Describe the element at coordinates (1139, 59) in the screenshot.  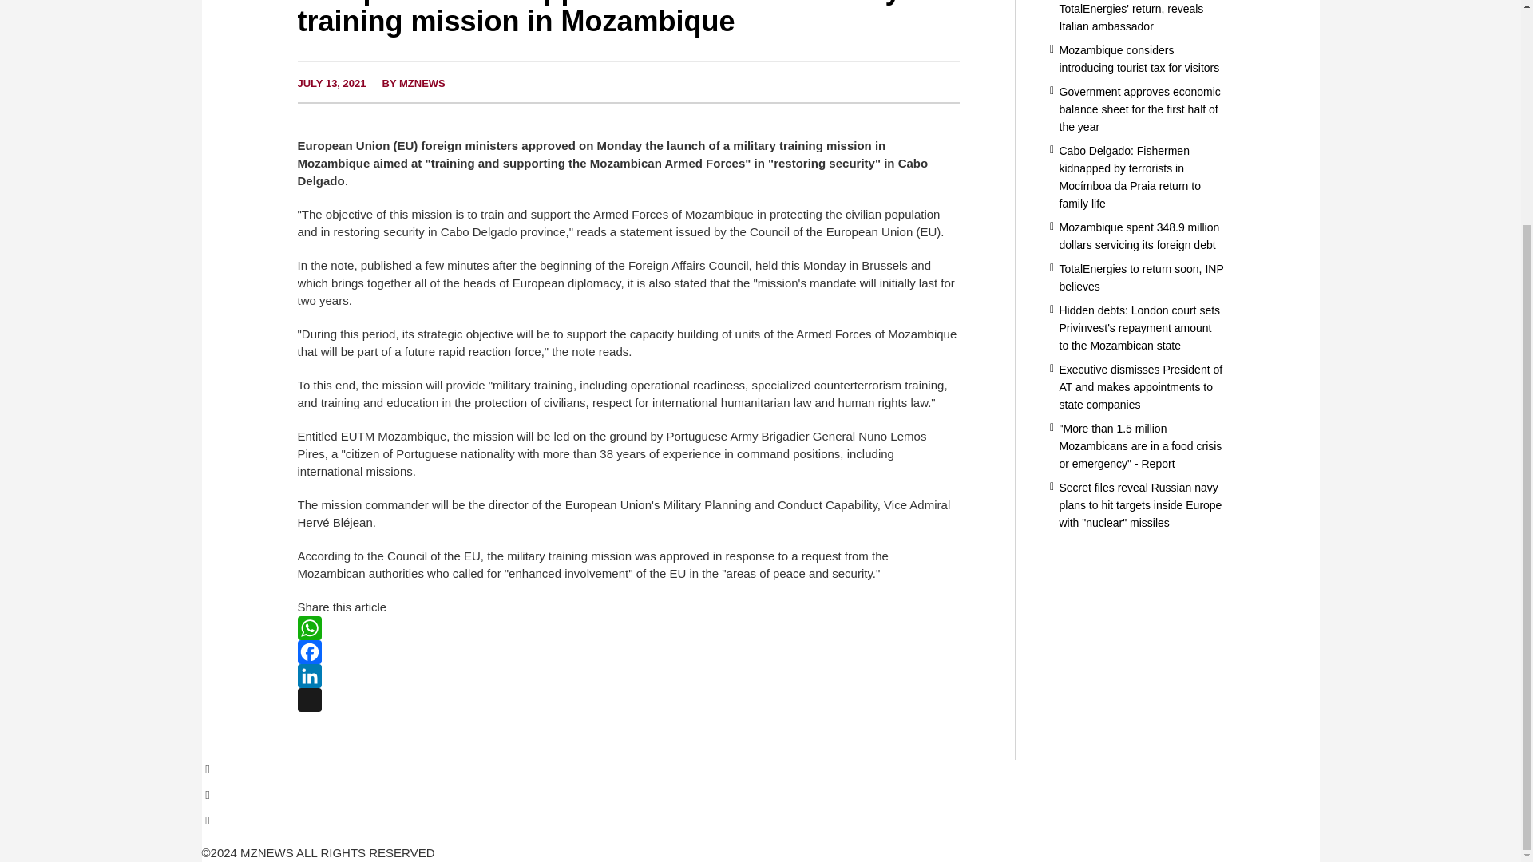
I see `Mozambique considers introducing tourist tax for visitors` at that location.